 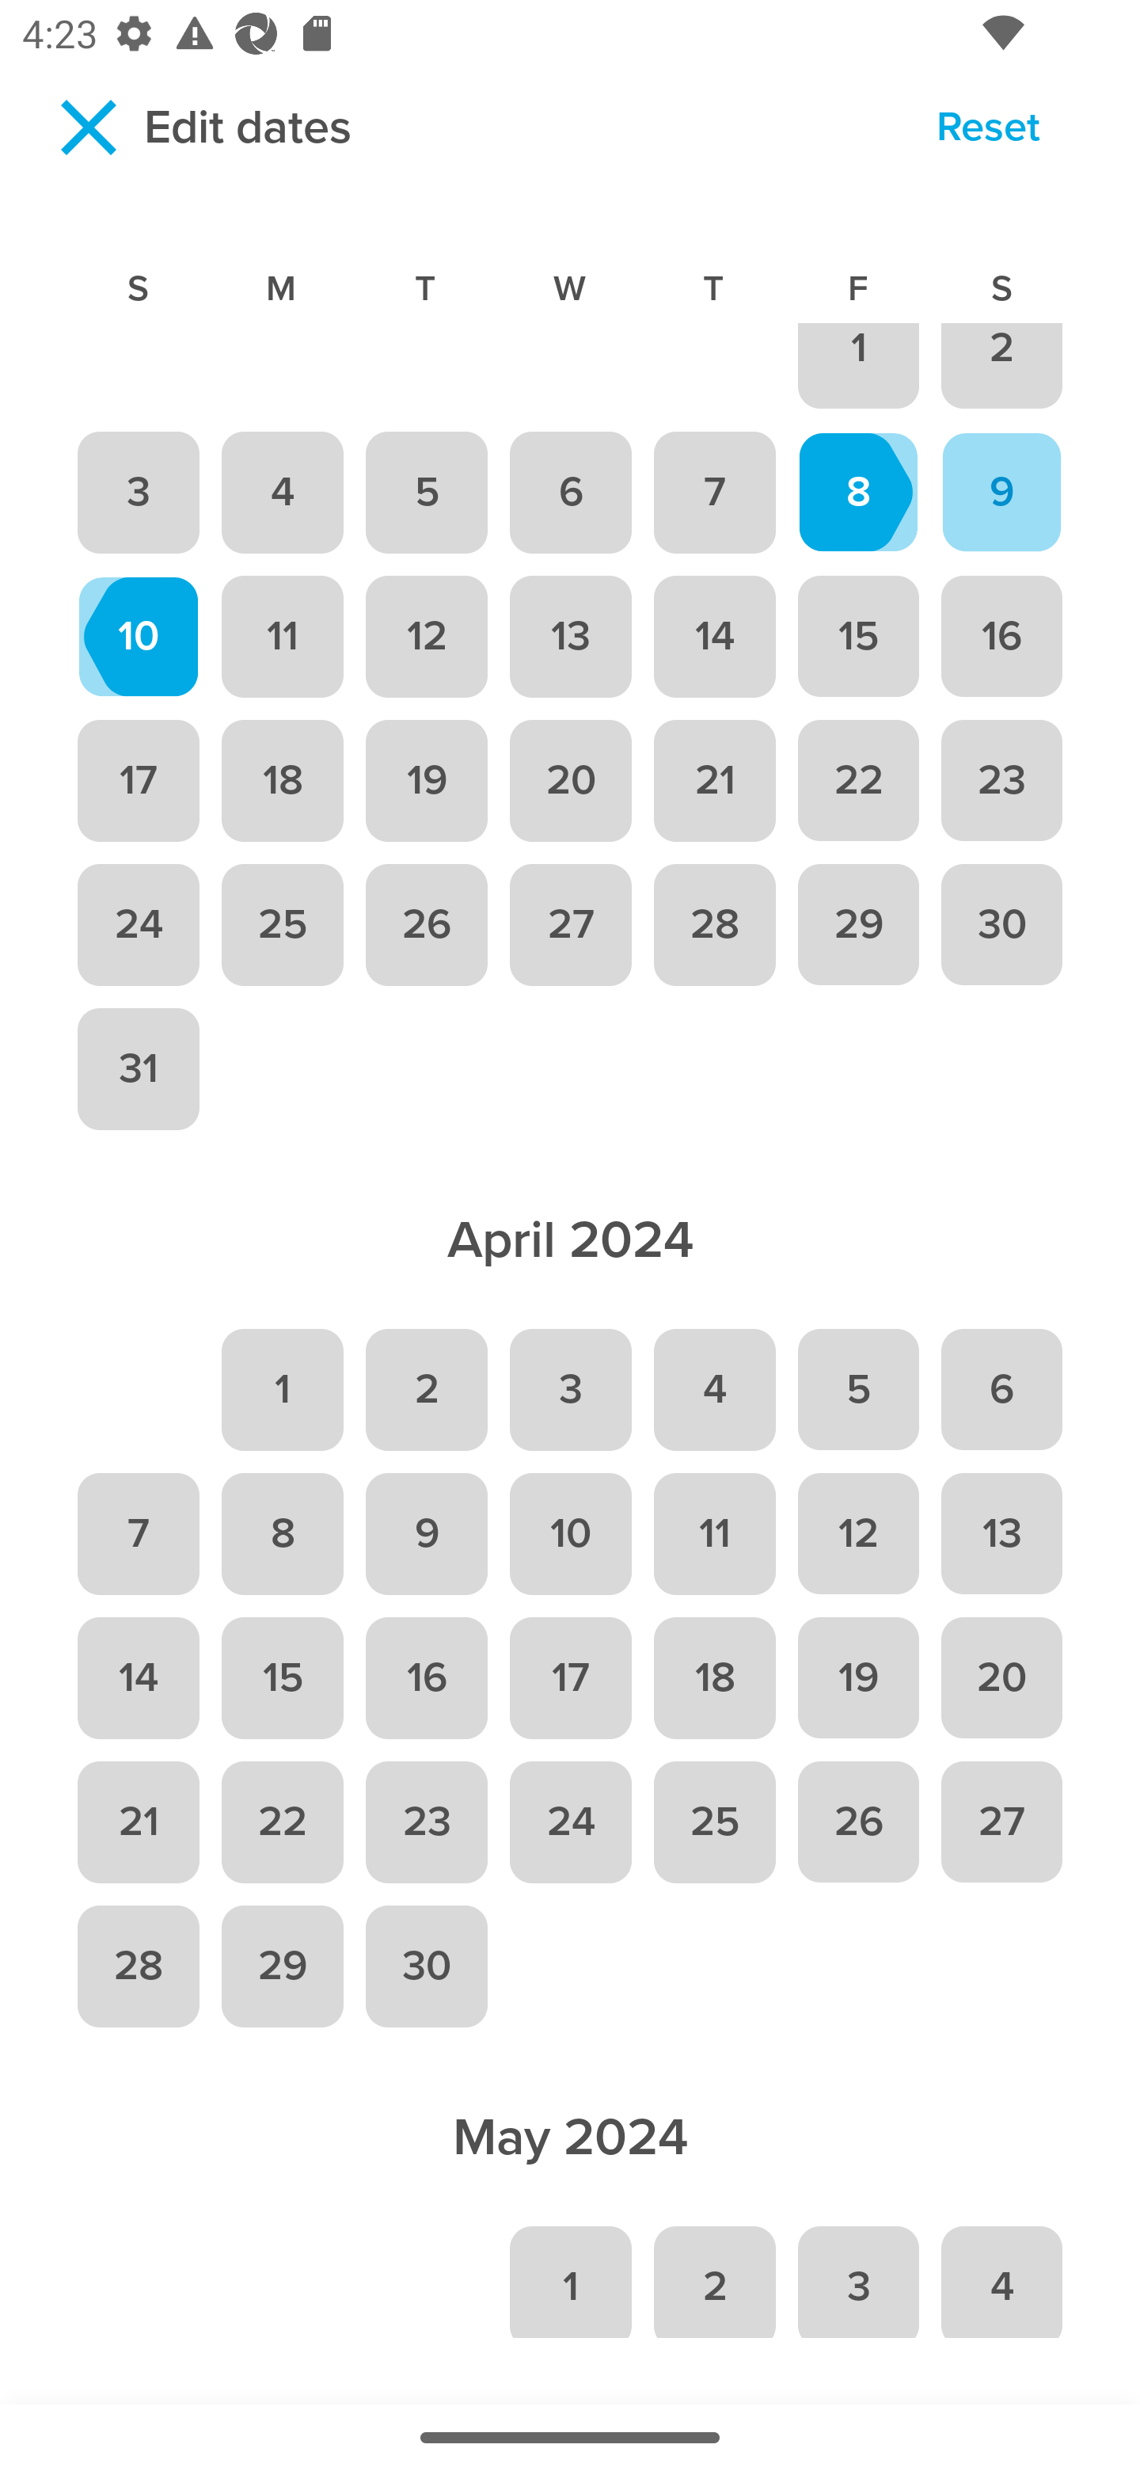 I want to click on 20, so click(x=570, y=781).